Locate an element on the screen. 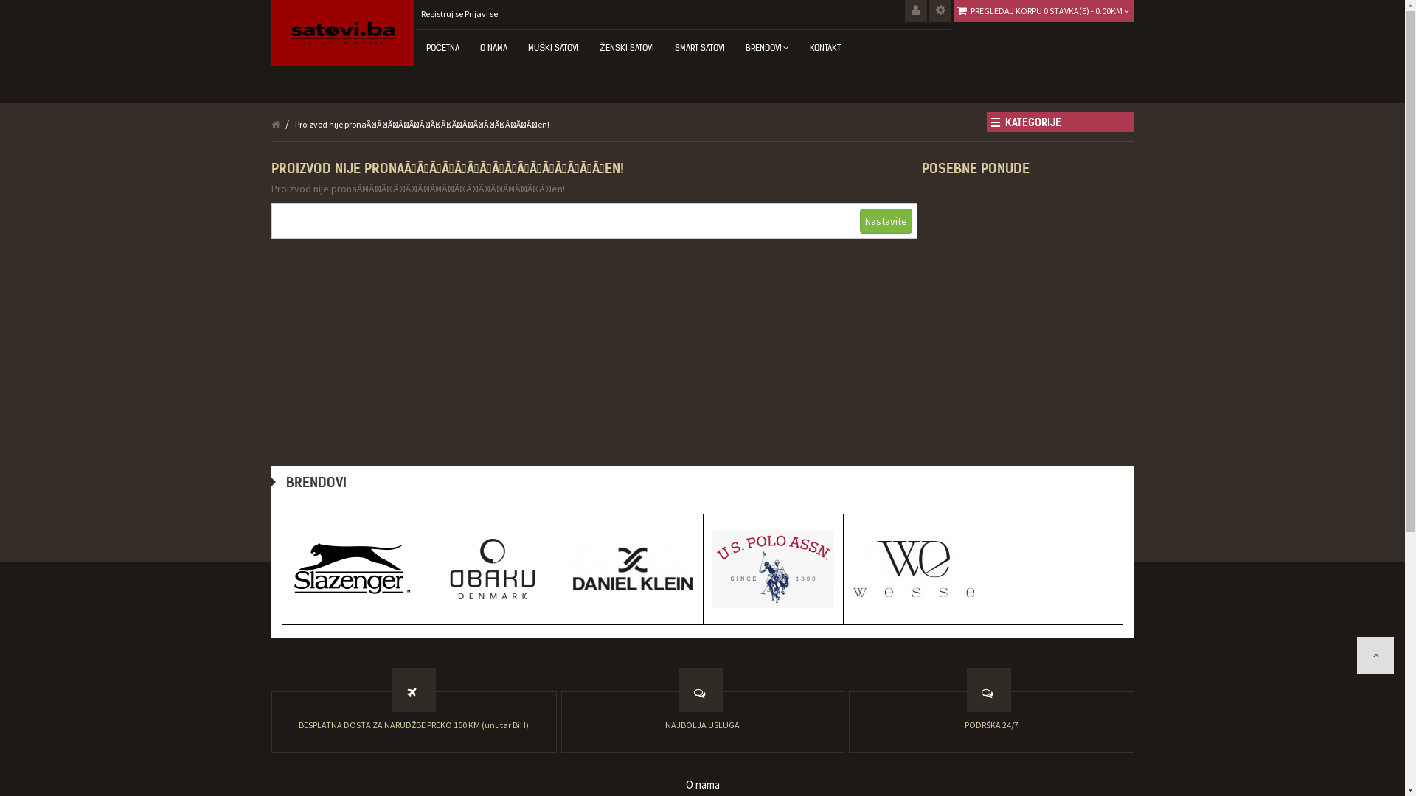  O NAMA is located at coordinates (494, 48).